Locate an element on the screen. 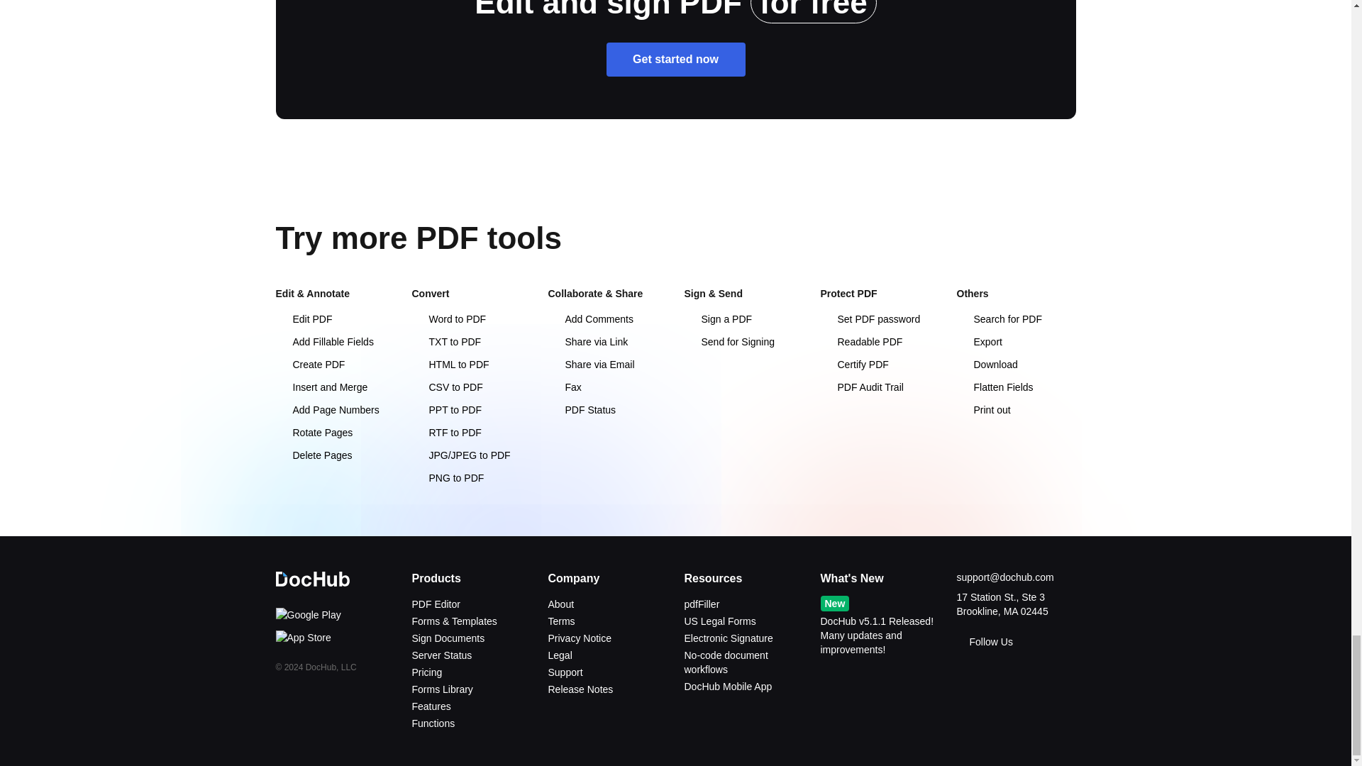 The image size is (1362, 766). Add Comments is located at coordinates (590, 318).